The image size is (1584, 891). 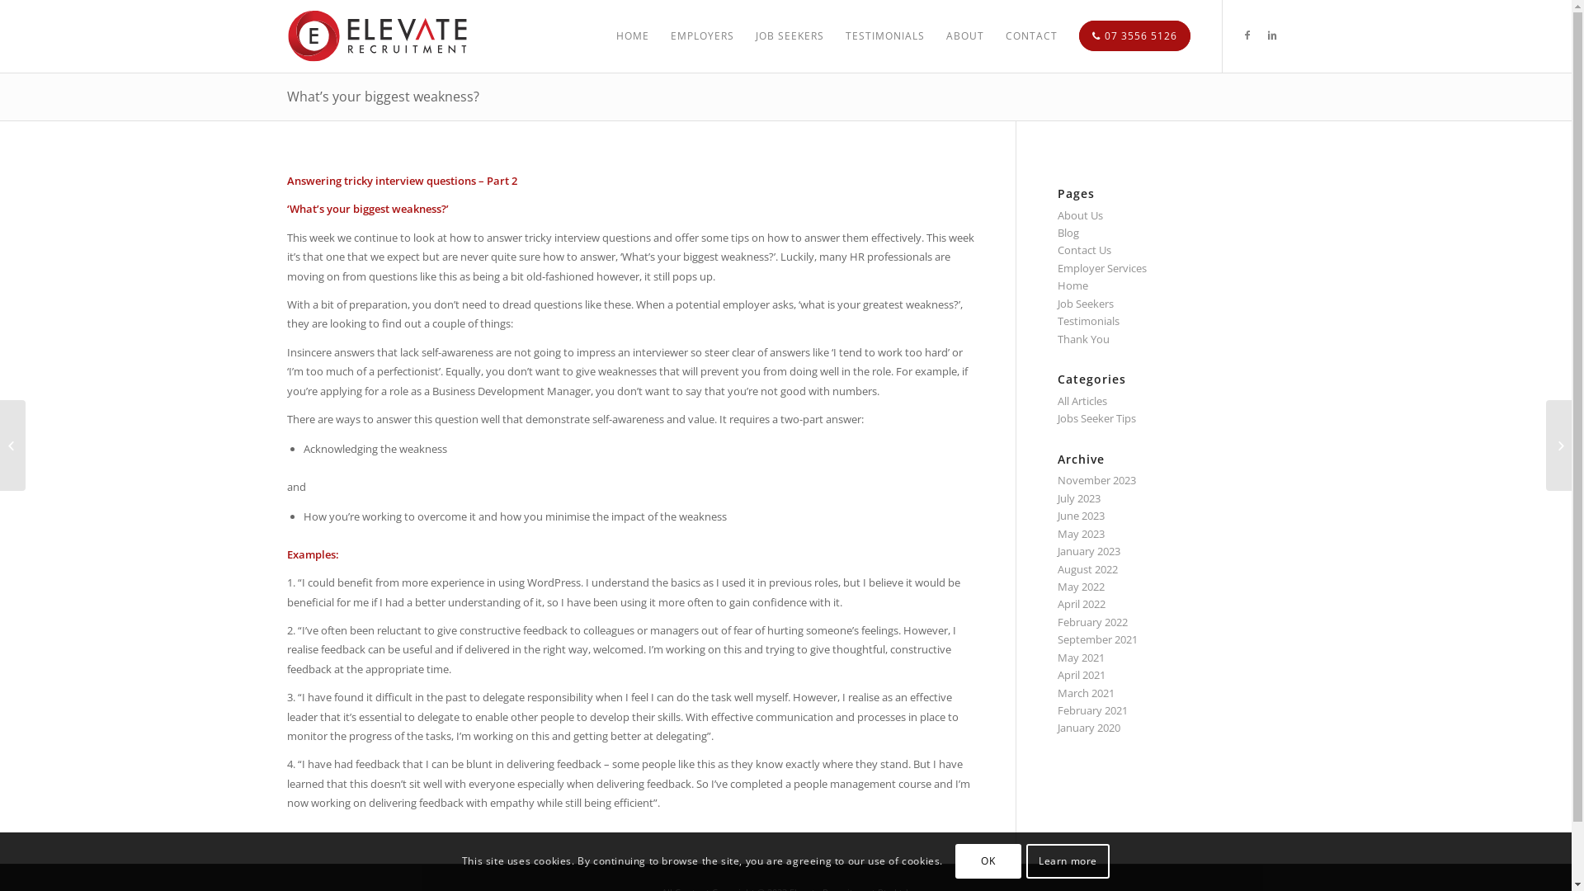 I want to click on February 2021, so click(x=1092, y=710).